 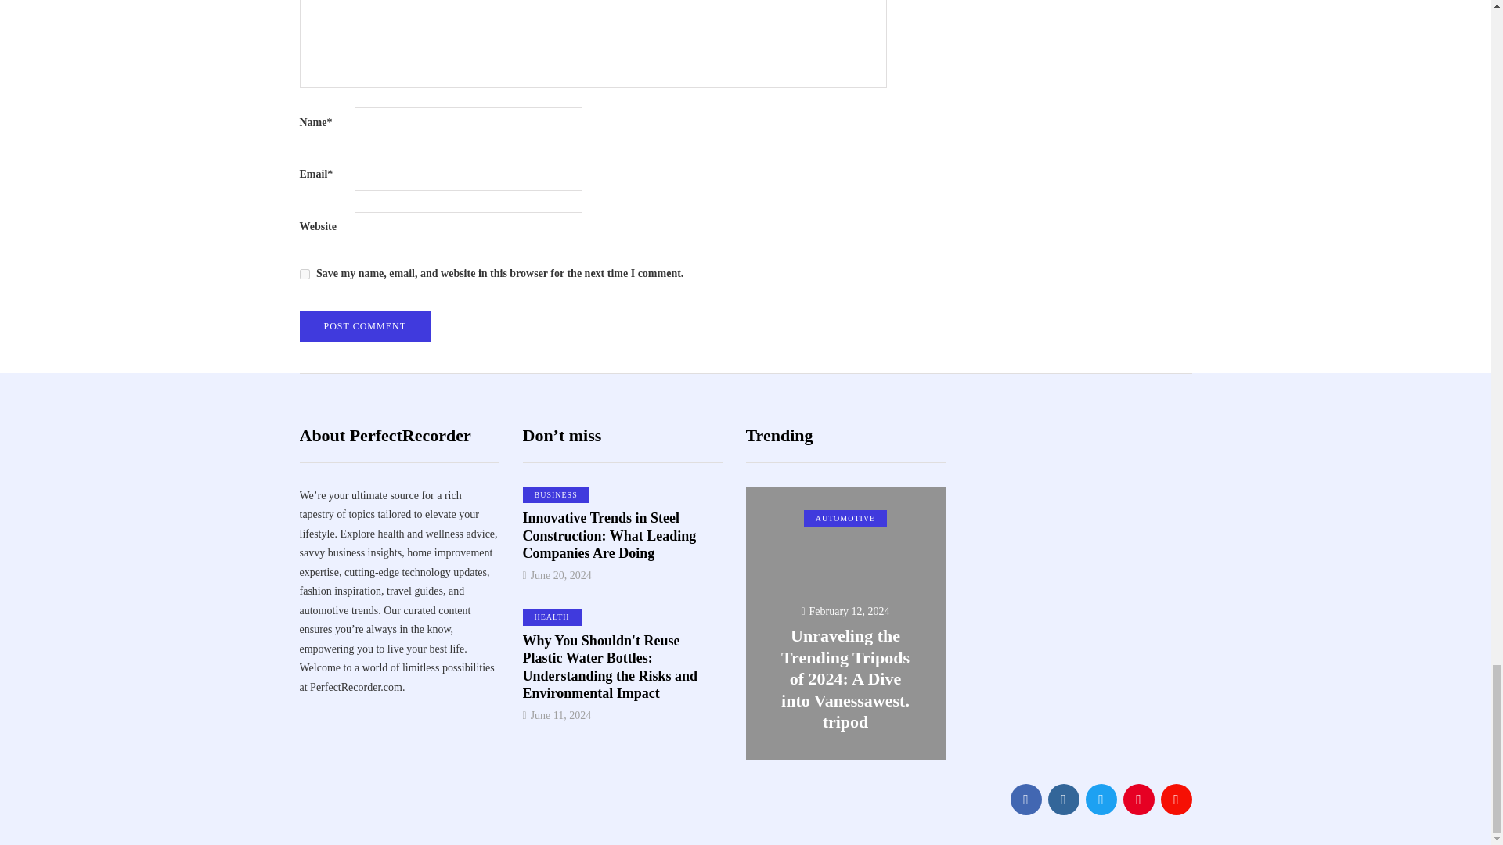 What do you see at coordinates (365, 326) in the screenshot?
I see `Post comment` at bounding box center [365, 326].